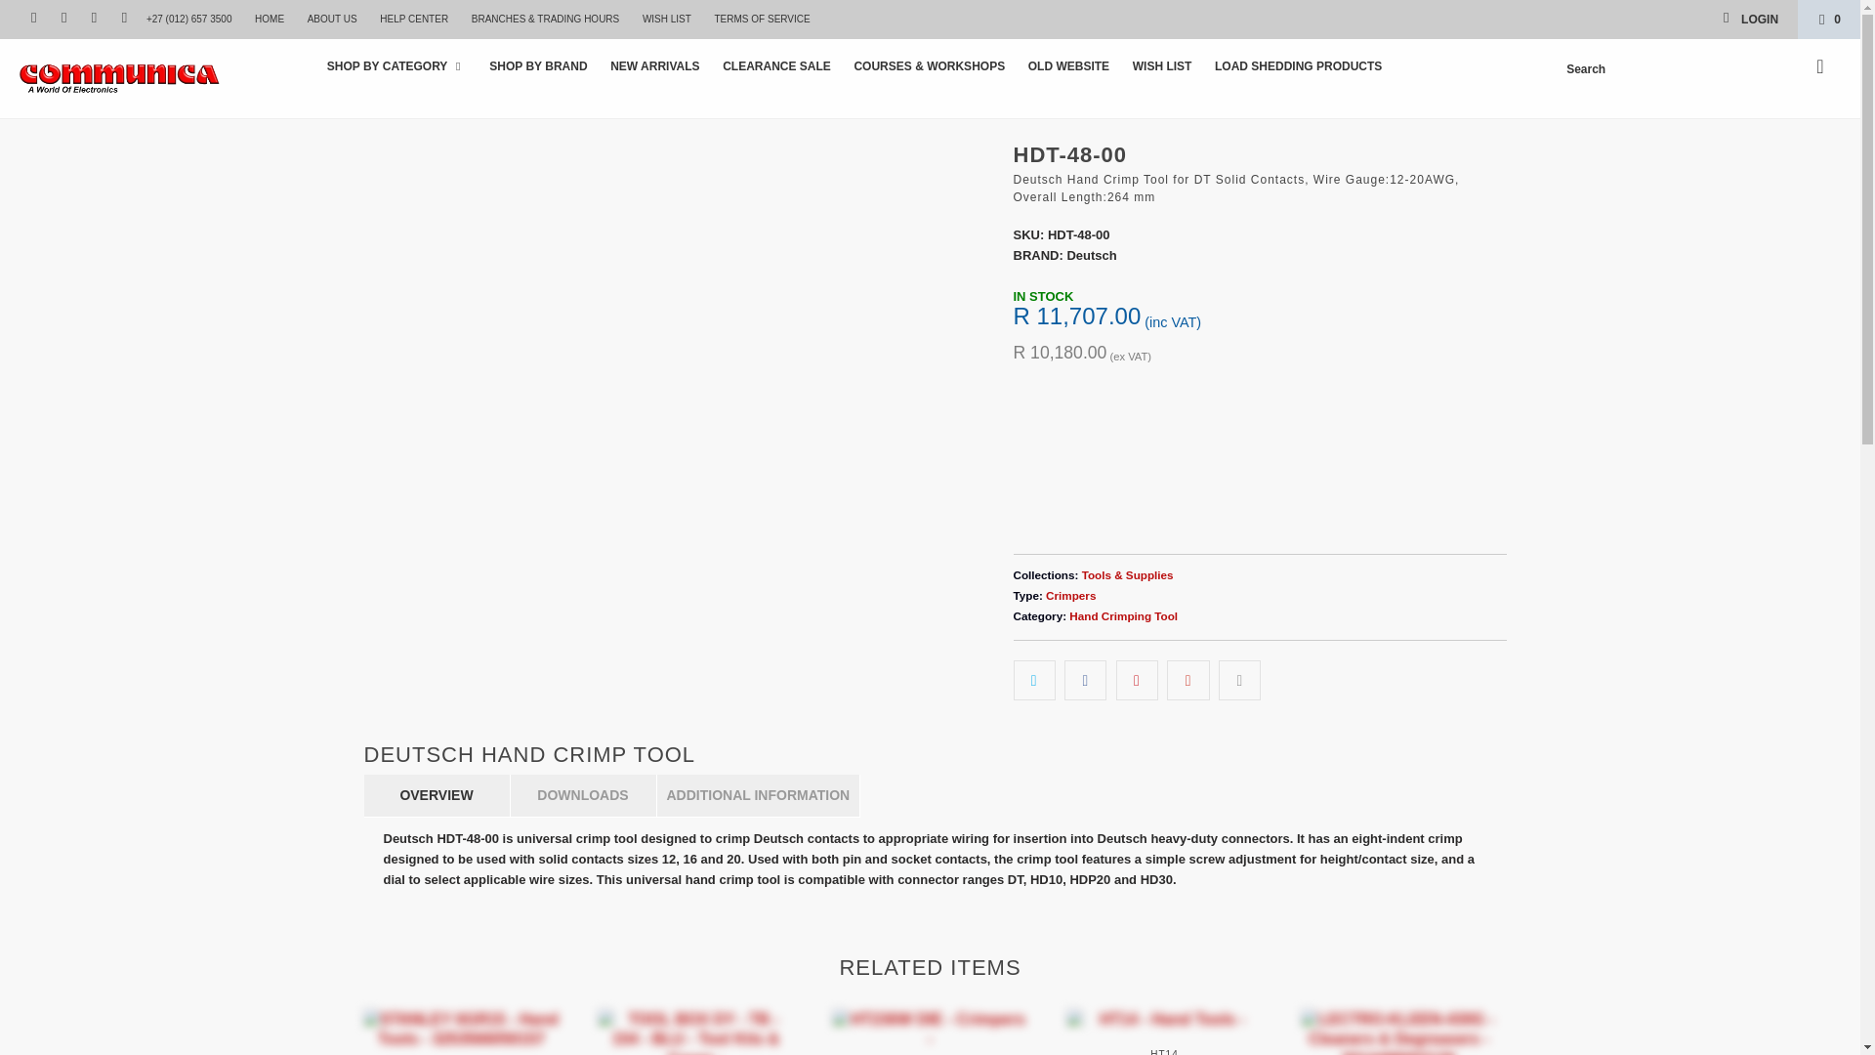  What do you see at coordinates (1085, 680) in the screenshot?
I see `Share this on Facebook` at bounding box center [1085, 680].